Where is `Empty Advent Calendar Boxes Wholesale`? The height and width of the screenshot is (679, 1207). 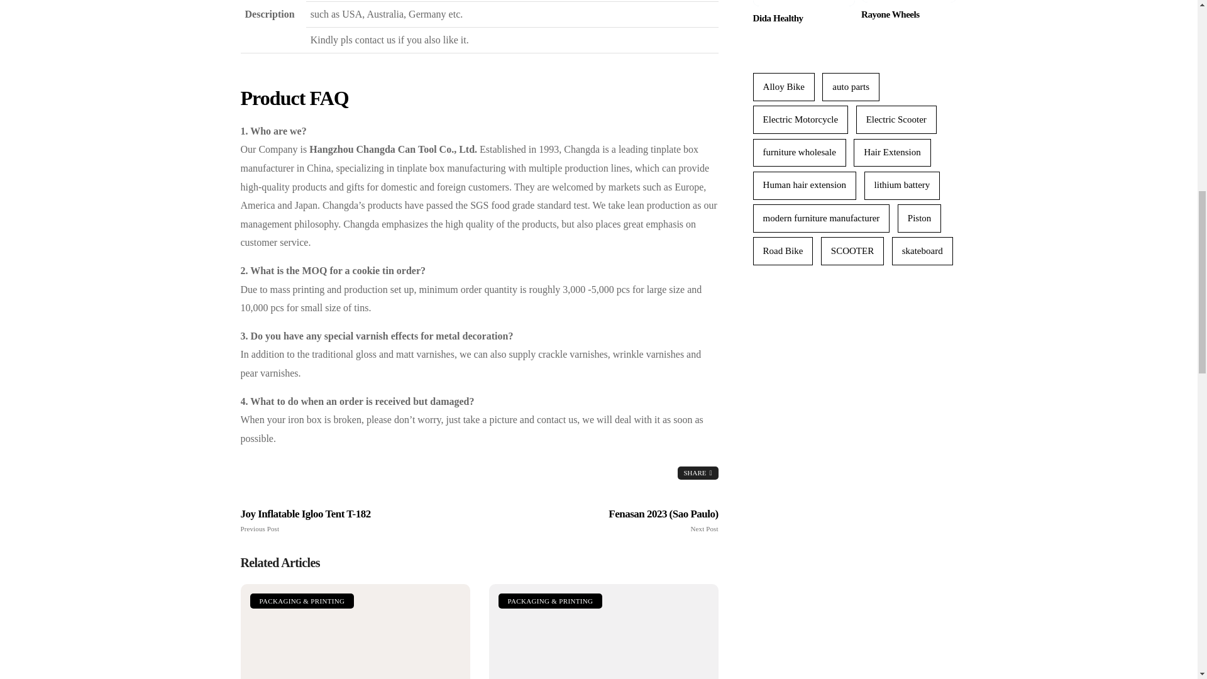 Empty Advent Calendar Boxes Wholesale is located at coordinates (355, 631).